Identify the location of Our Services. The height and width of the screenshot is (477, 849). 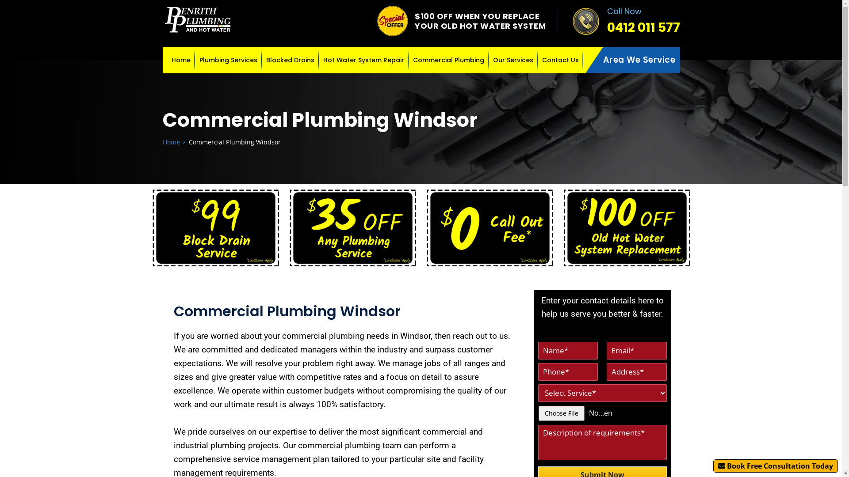
(513, 60).